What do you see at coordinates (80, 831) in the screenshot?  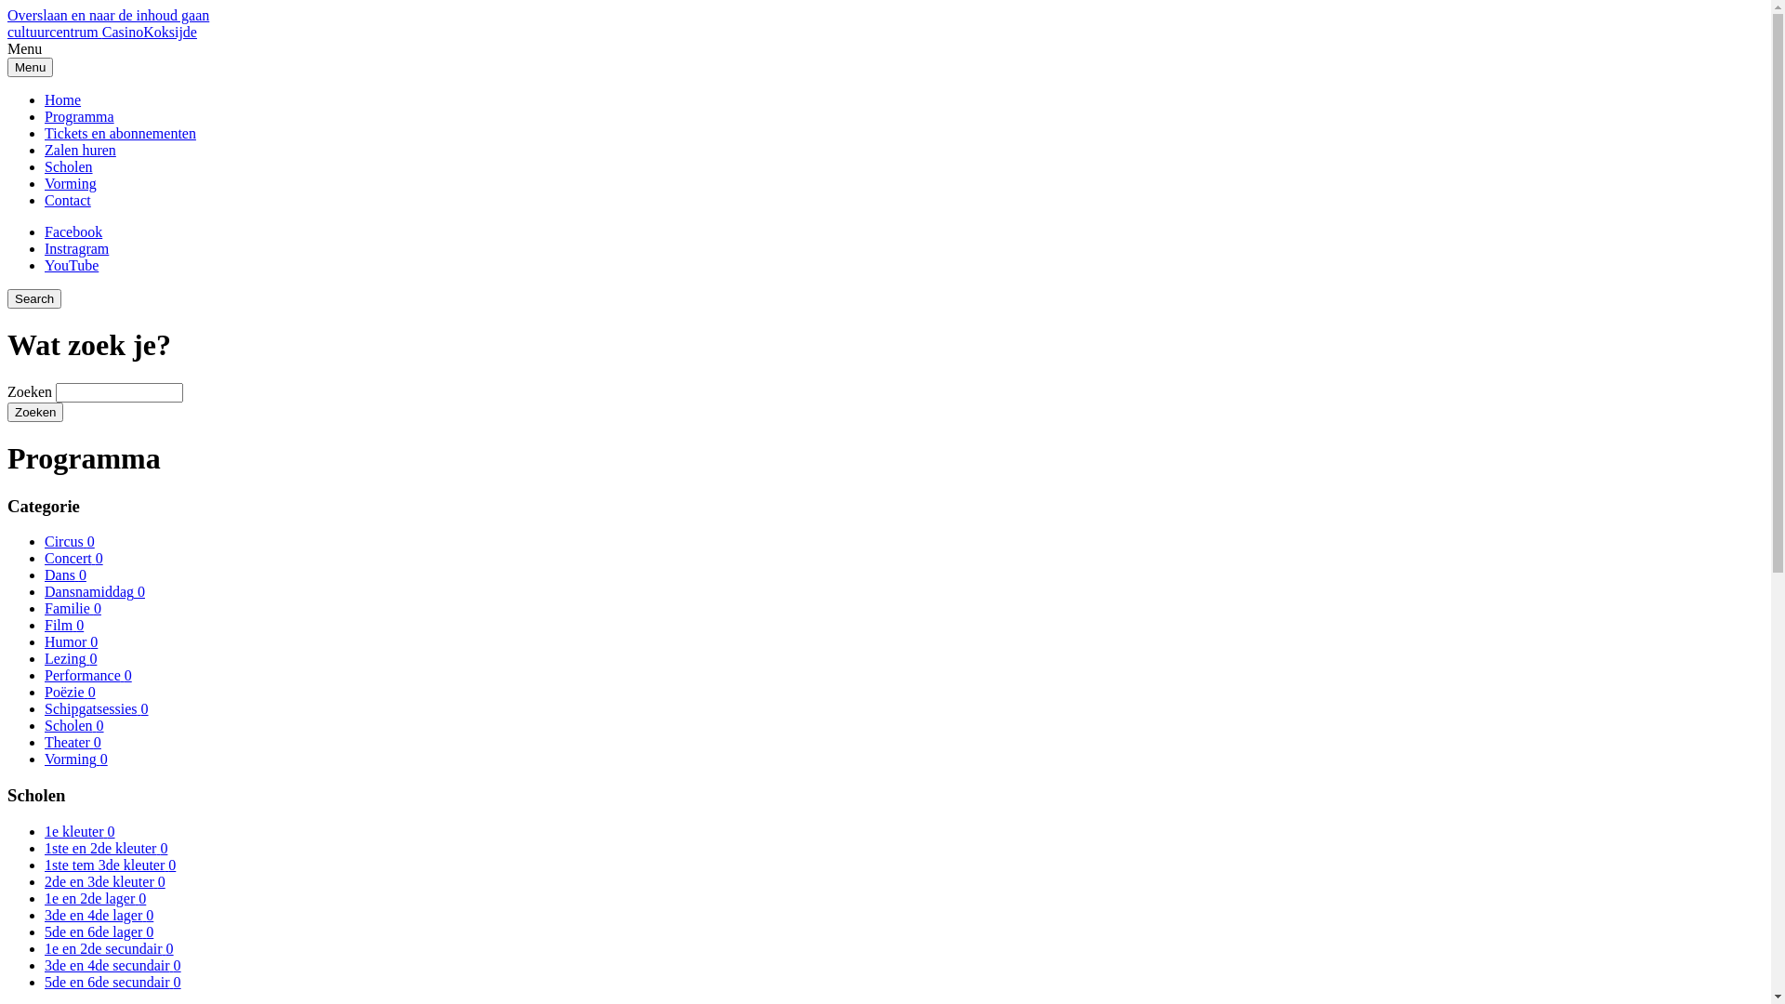 I see `1e kleuter 0` at bounding box center [80, 831].